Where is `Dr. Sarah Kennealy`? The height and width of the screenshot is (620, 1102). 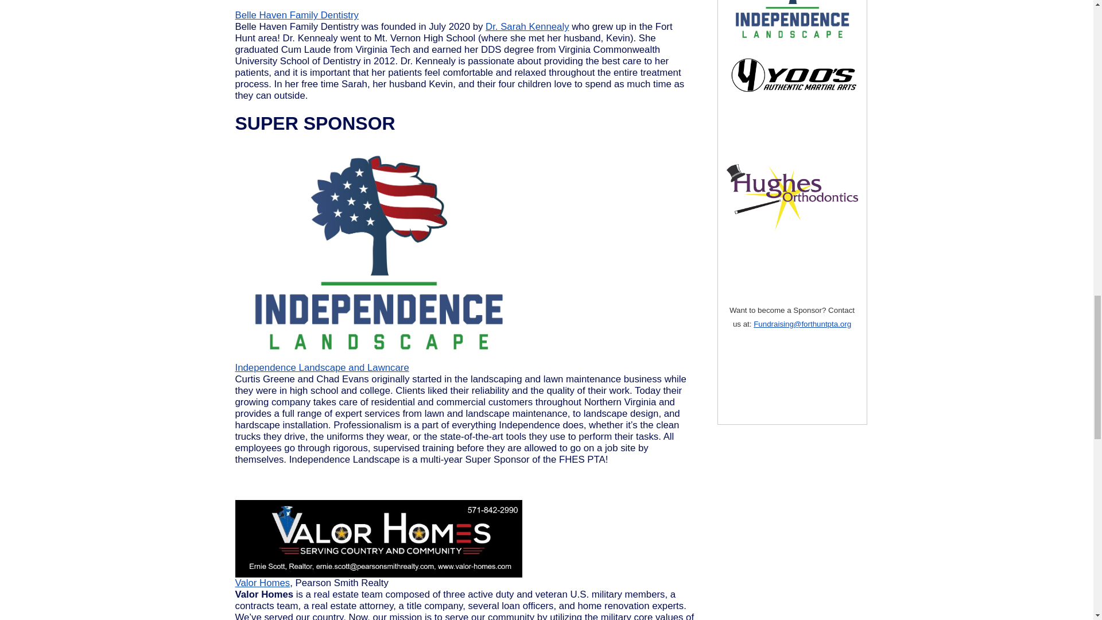 Dr. Sarah Kennealy is located at coordinates (527, 26).